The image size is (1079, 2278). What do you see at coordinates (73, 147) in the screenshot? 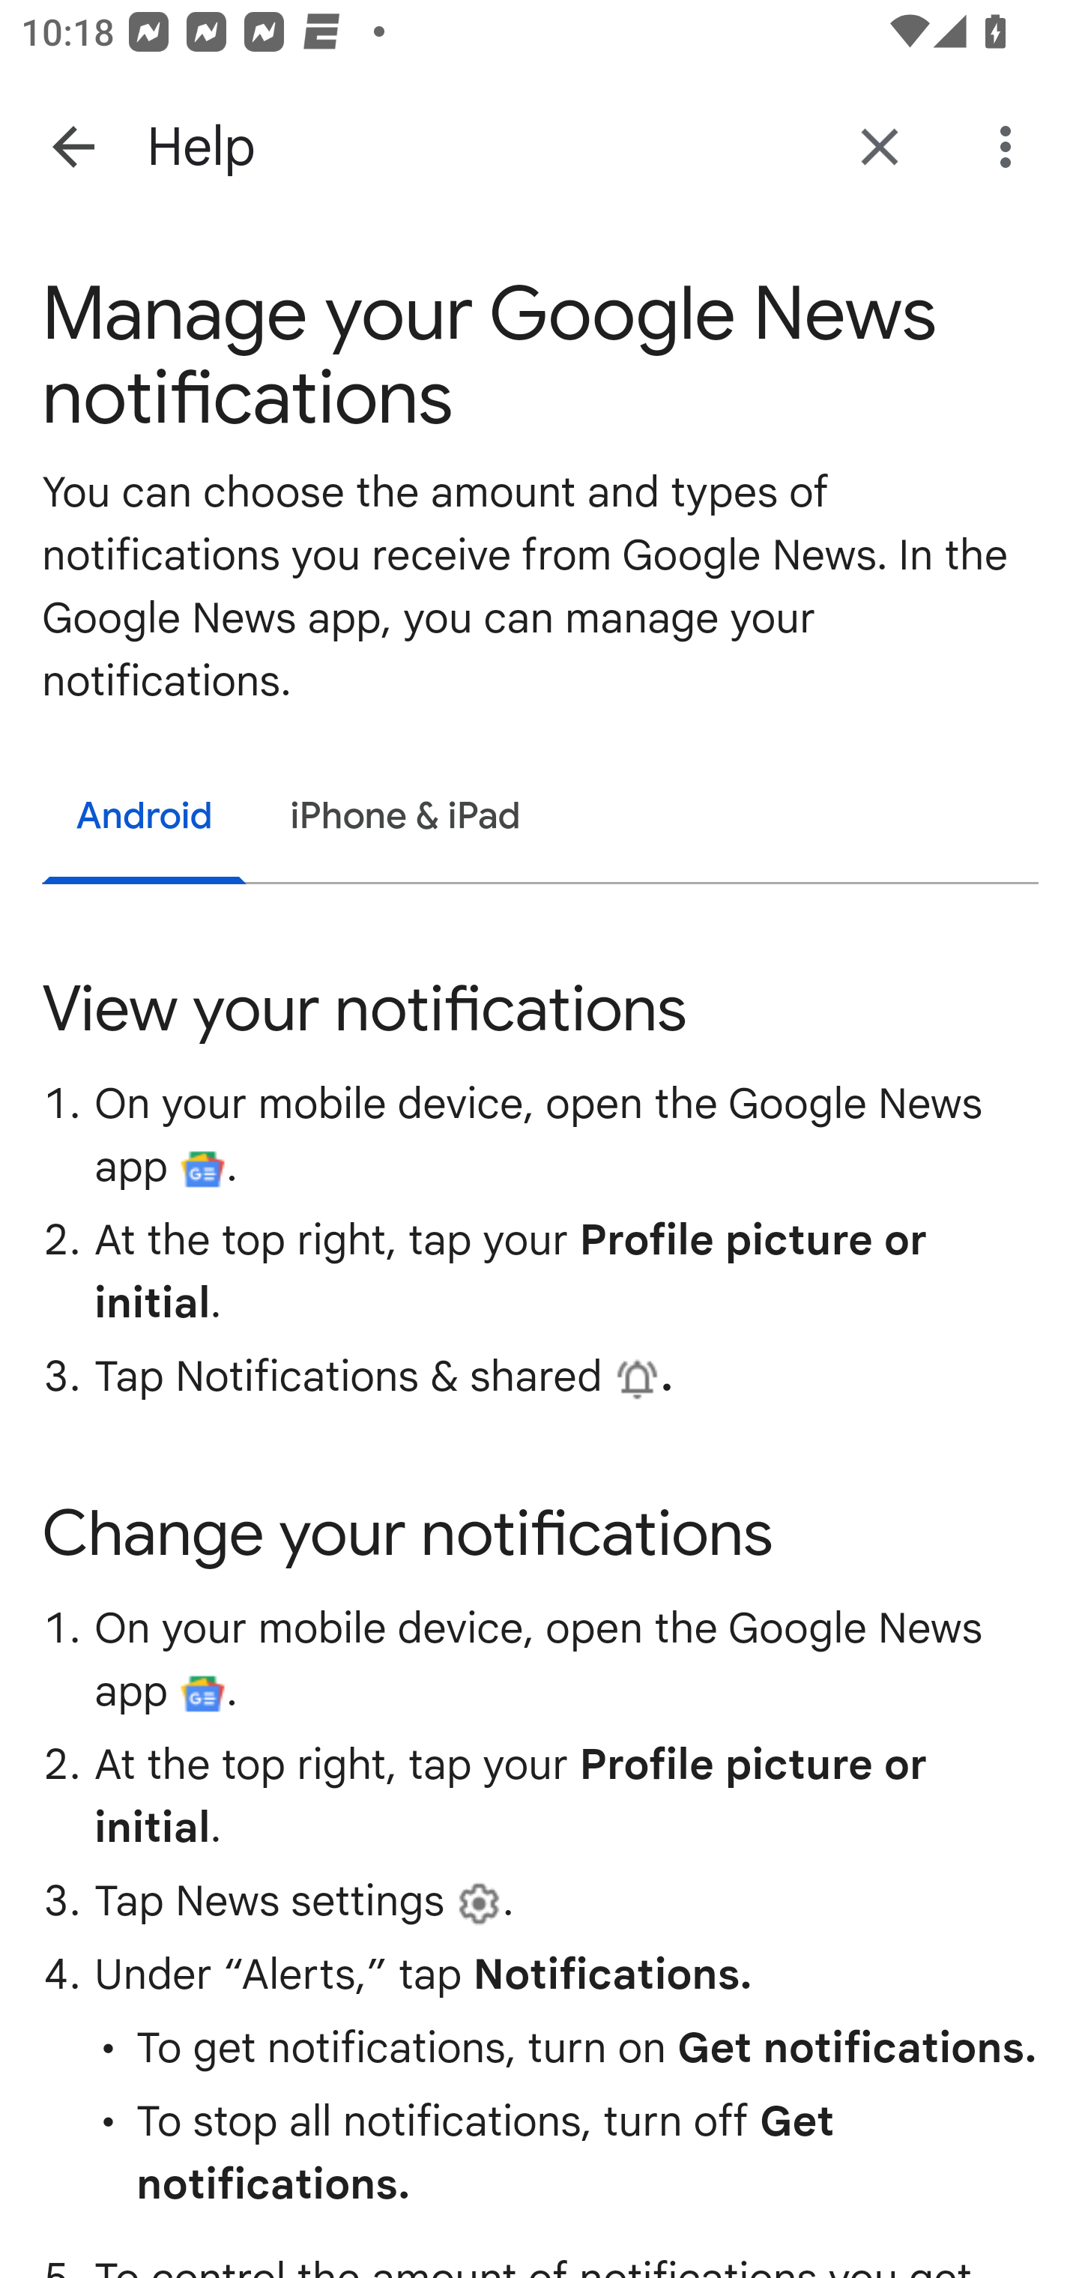
I see `Navigate up` at bounding box center [73, 147].